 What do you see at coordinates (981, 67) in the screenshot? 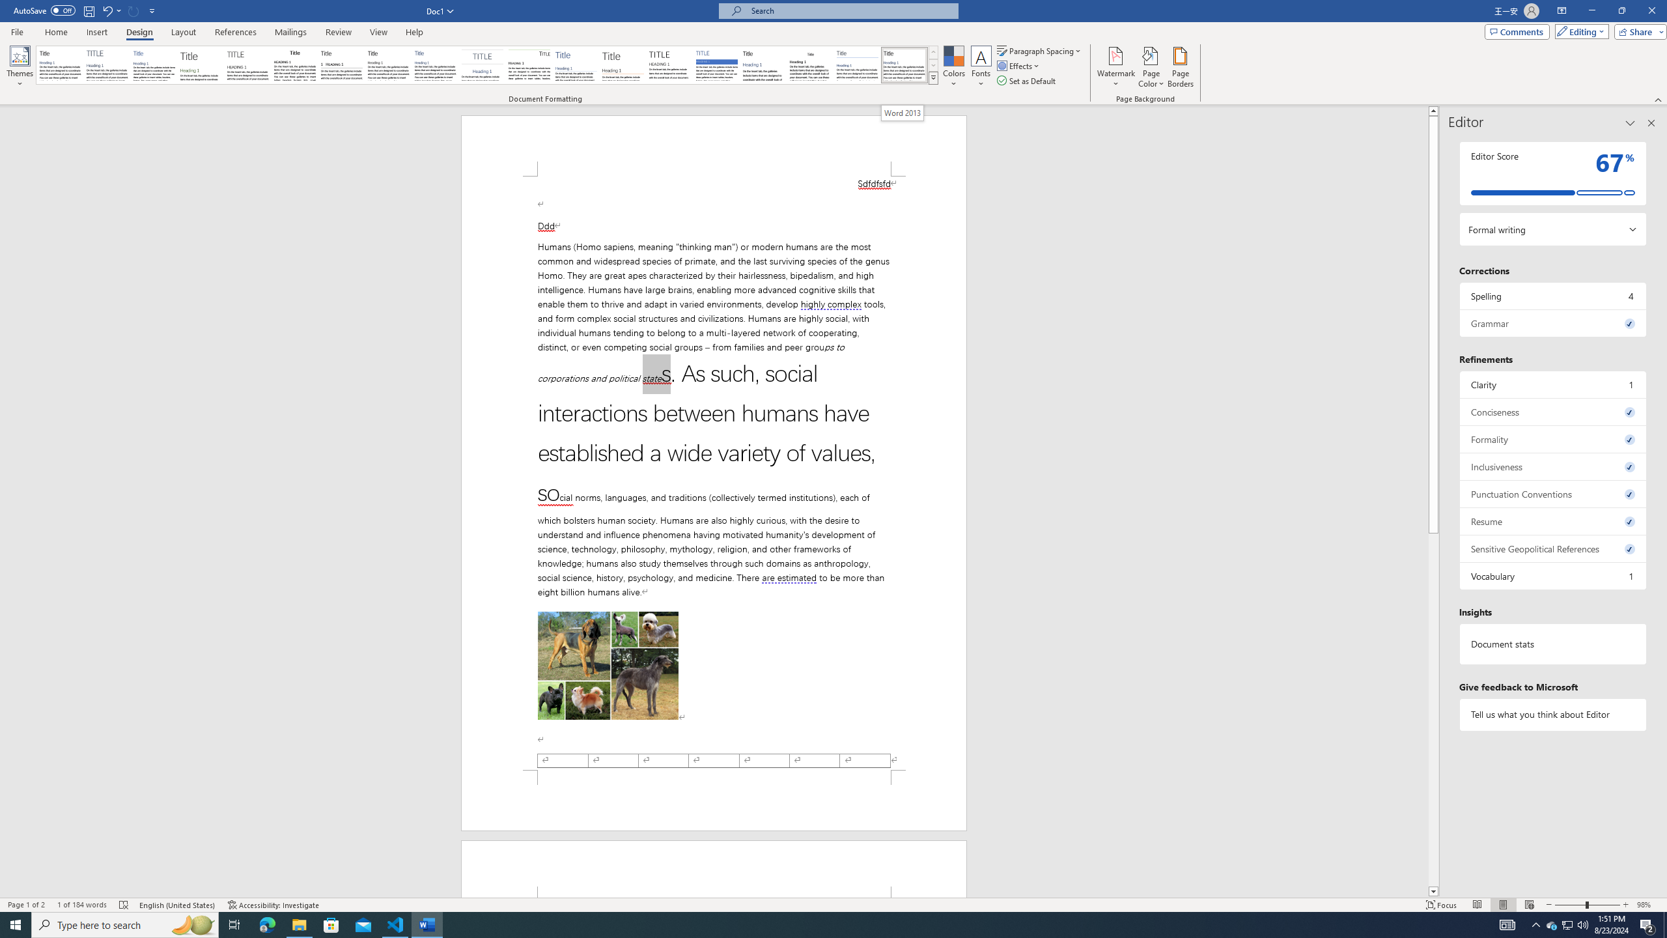
I see `Fonts` at bounding box center [981, 67].